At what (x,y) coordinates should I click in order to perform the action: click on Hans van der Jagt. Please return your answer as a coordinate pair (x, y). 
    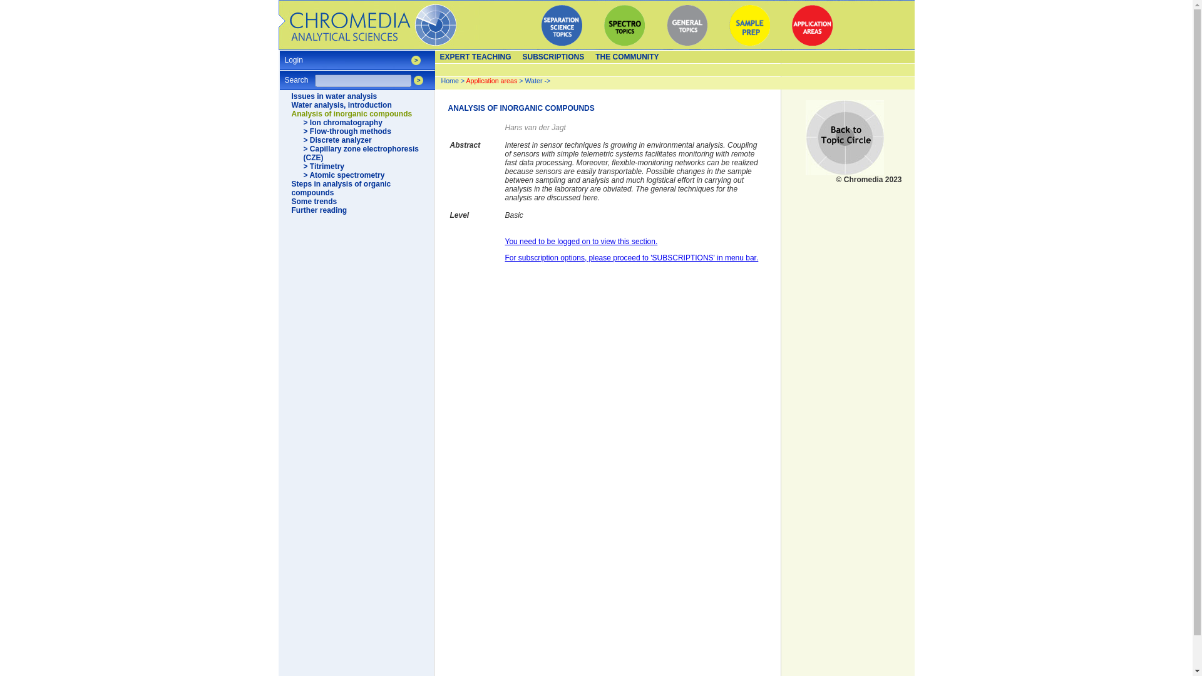
    Looking at the image, I should click on (535, 127).